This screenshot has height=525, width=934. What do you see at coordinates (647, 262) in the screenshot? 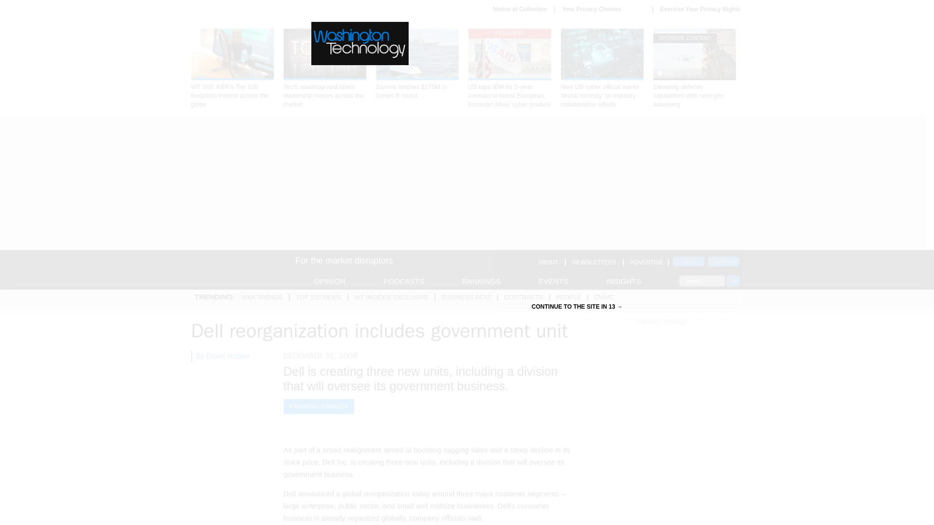
I see `ADVERTISE` at bounding box center [647, 262].